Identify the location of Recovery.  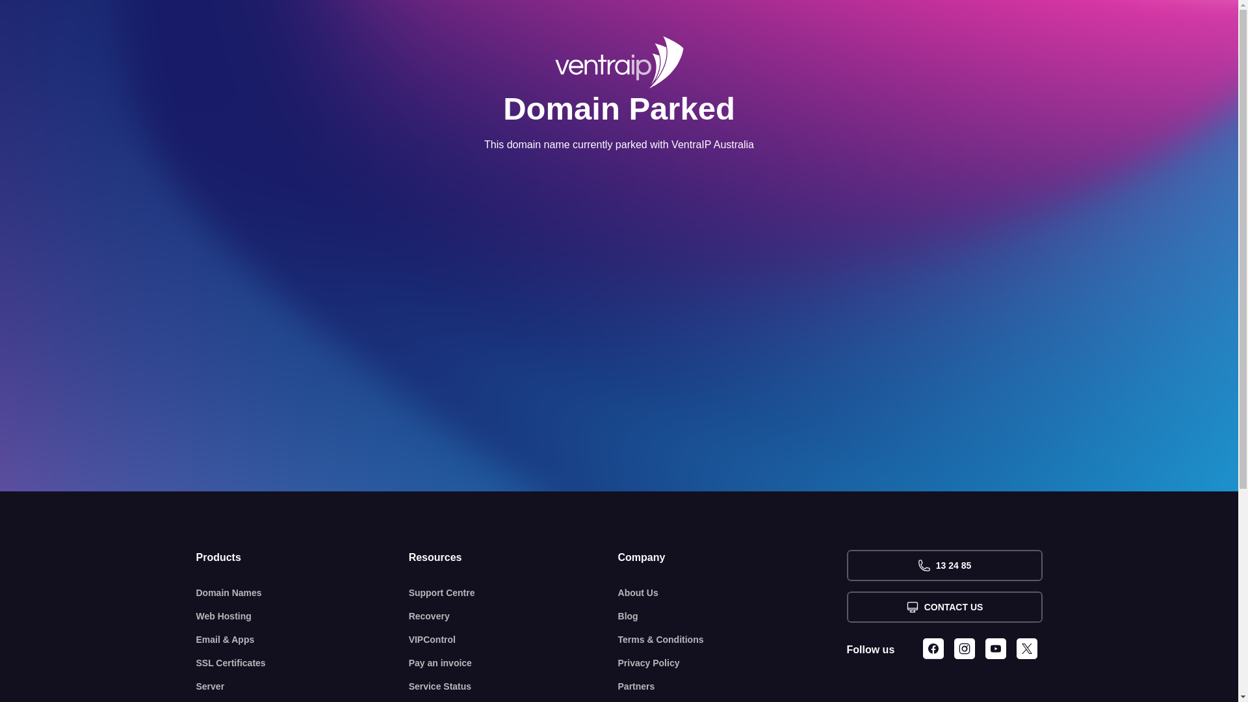
(513, 616).